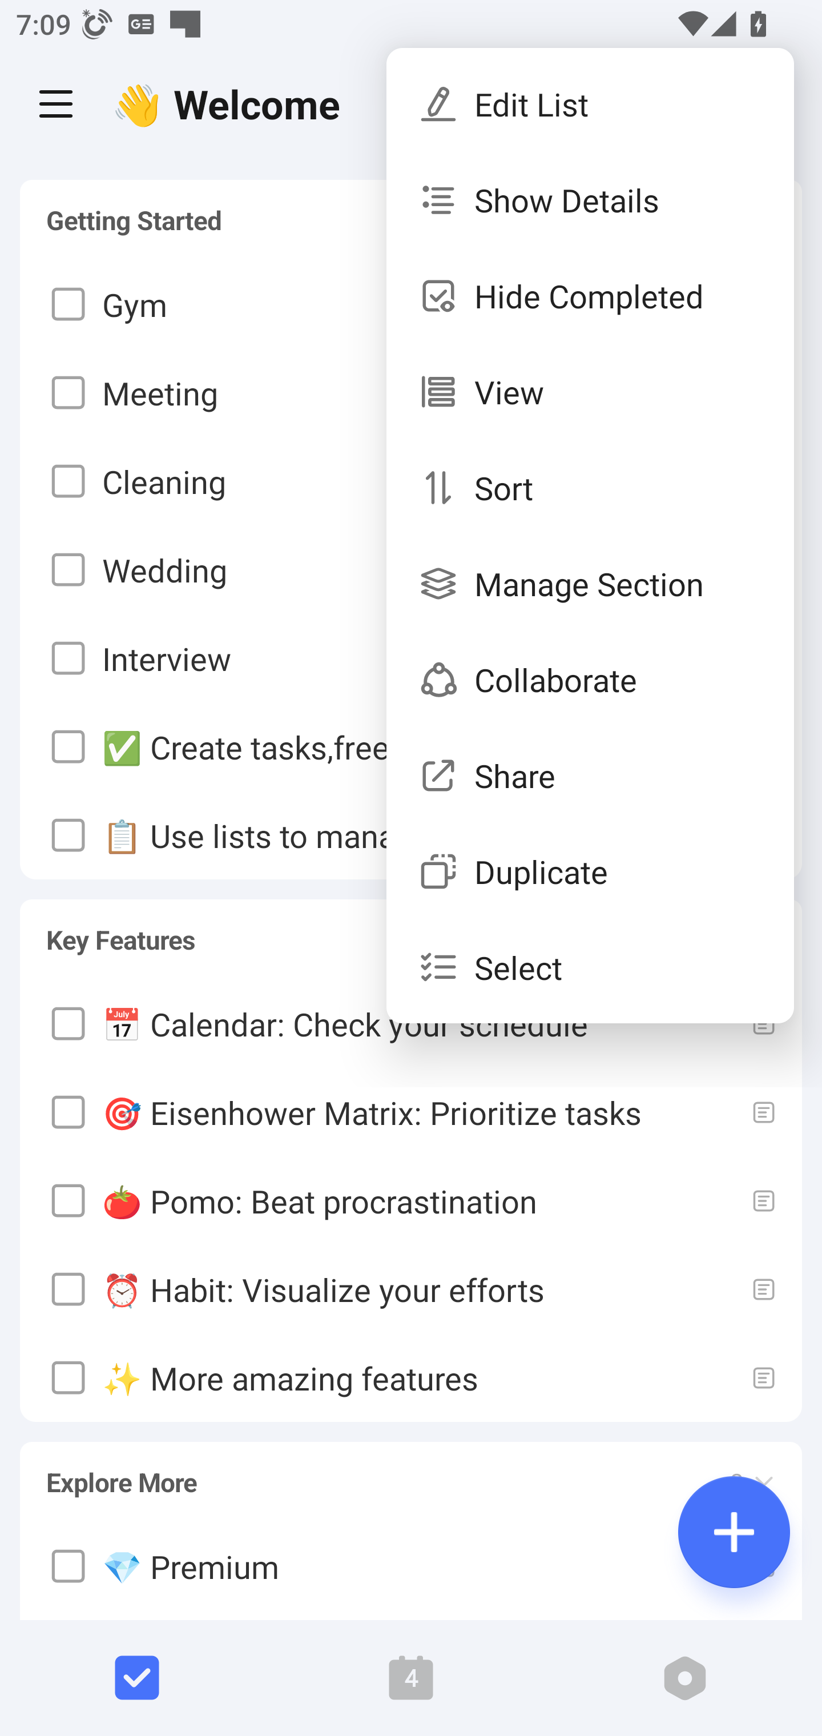  Describe the element at coordinates (590, 680) in the screenshot. I see `Collaborate` at that location.